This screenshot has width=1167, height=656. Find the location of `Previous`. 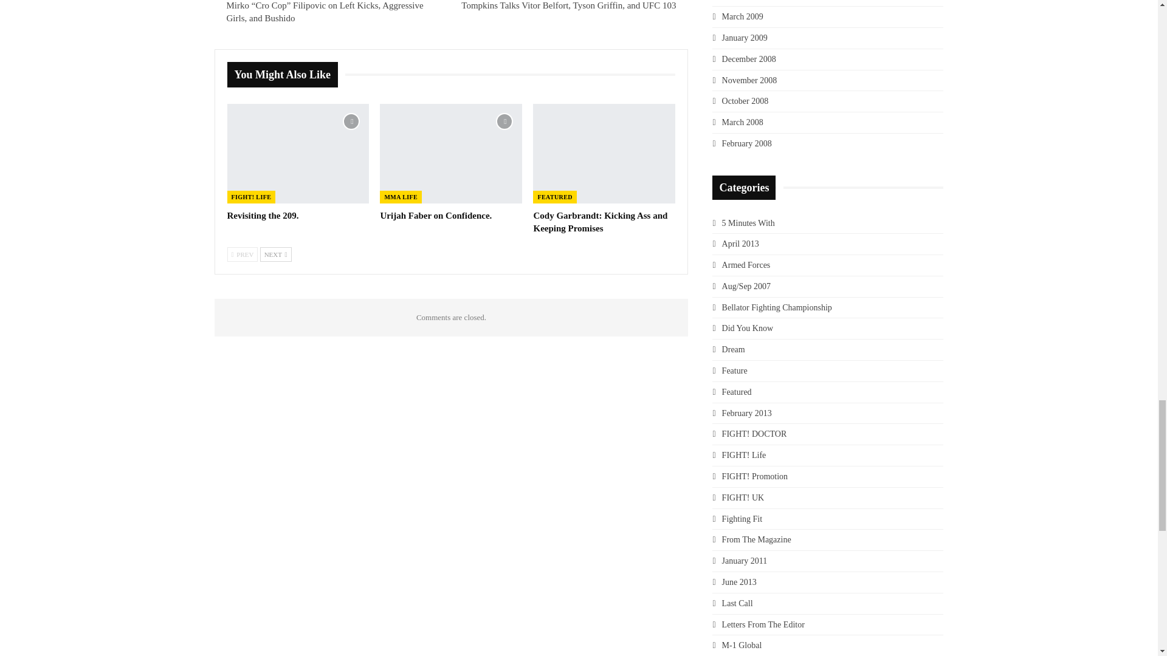

Previous is located at coordinates (243, 254).